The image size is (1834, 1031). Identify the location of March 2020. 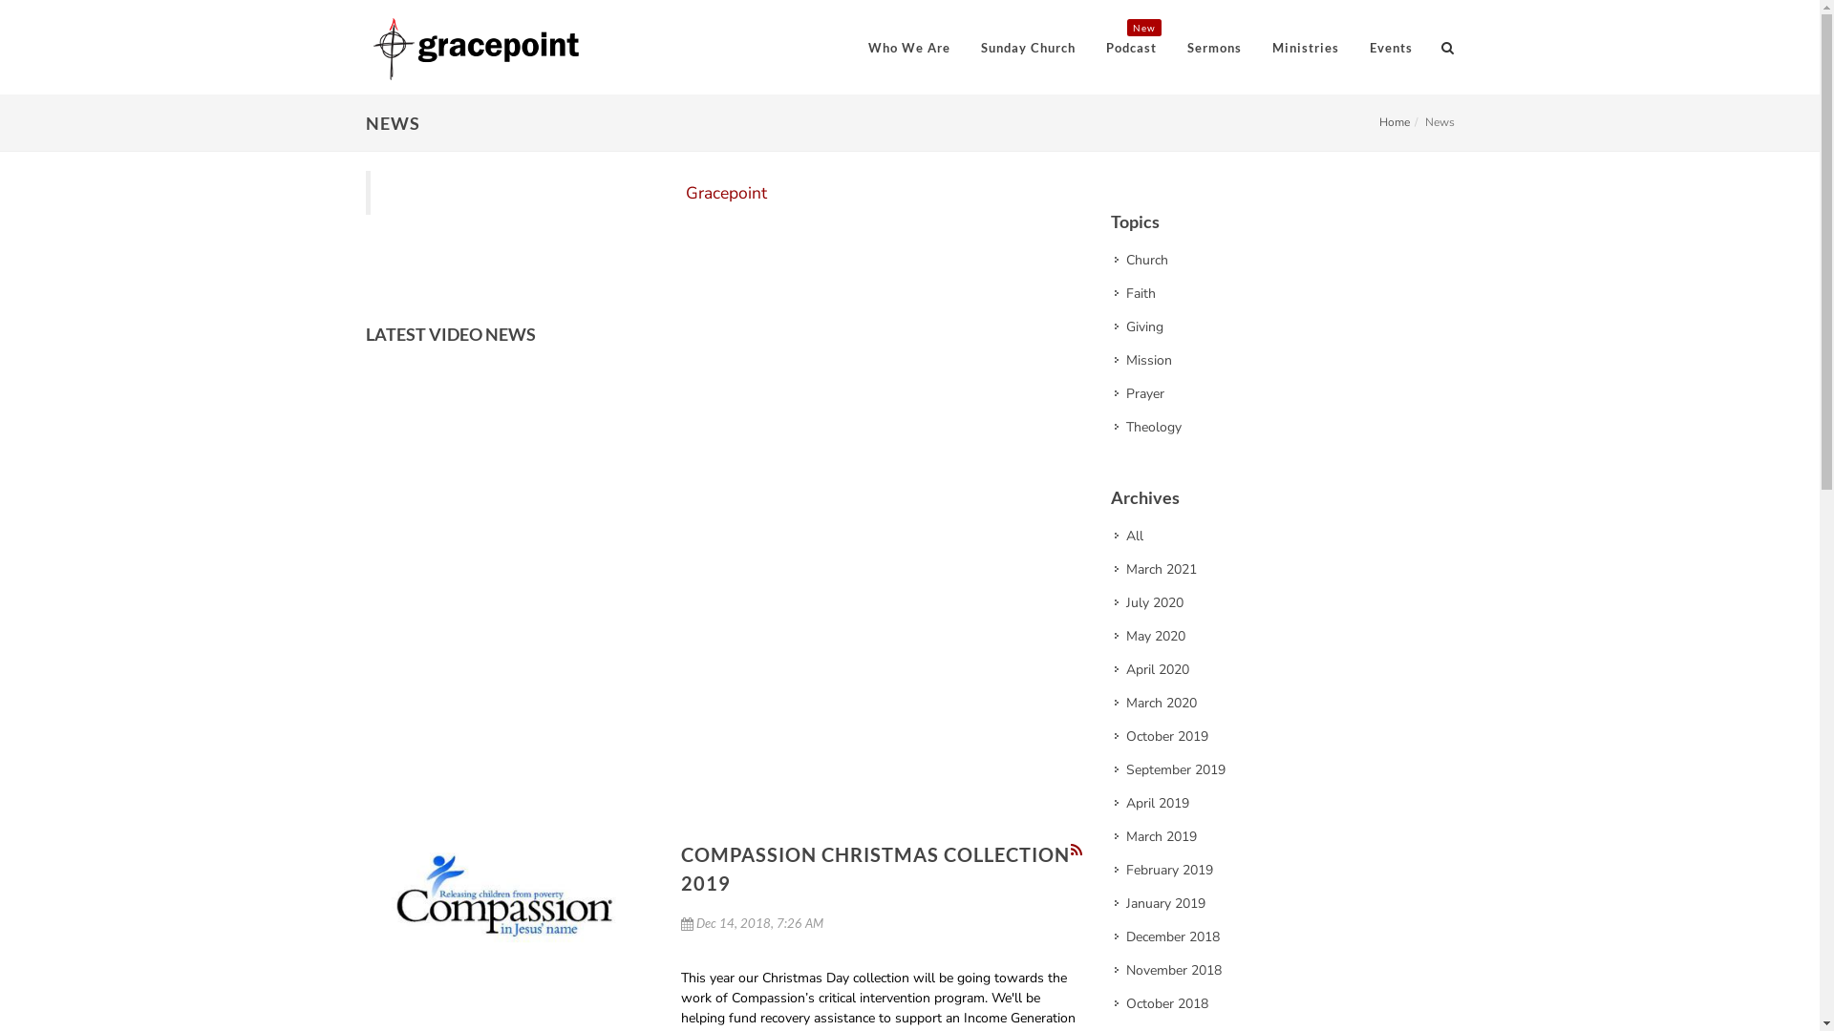
(1156, 703).